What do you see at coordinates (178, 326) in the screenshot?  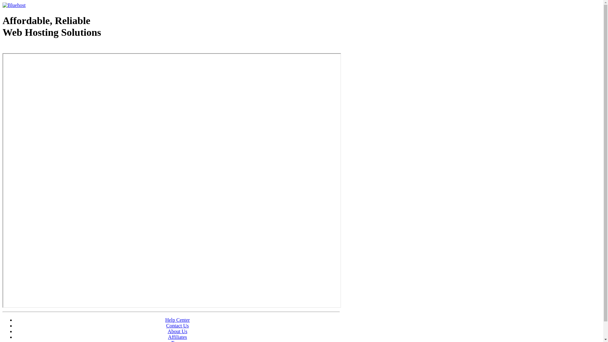 I see `Contact Us` at bounding box center [178, 326].